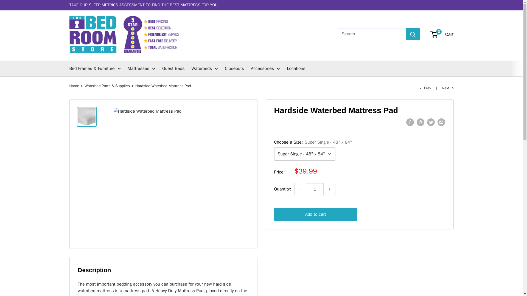  What do you see at coordinates (329, 189) in the screenshot?
I see `Increase quantity by 1` at bounding box center [329, 189].